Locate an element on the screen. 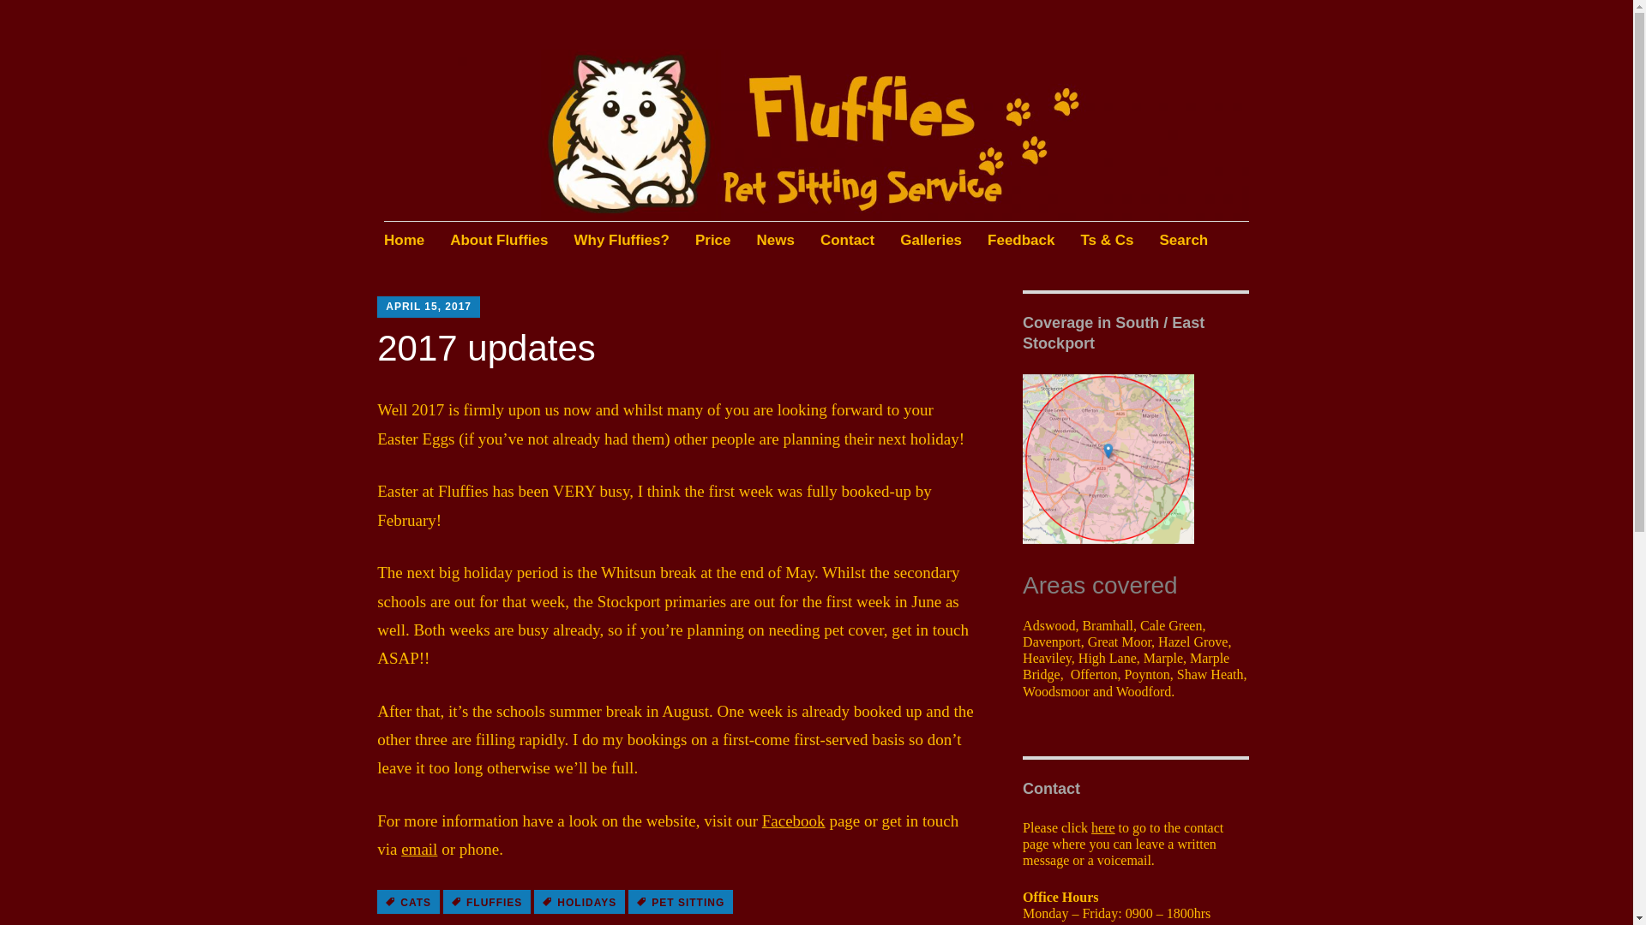 Image resolution: width=1646 pixels, height=925 pixels. PET SITTING is located at coordinates (681, 901).